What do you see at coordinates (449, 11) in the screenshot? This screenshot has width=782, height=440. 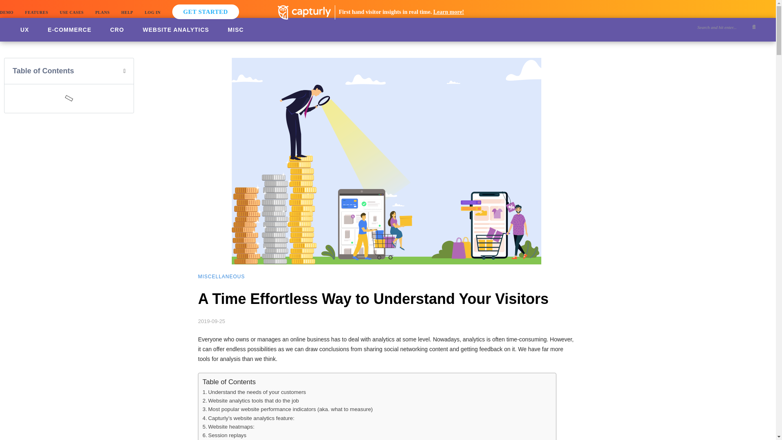 I see `Learn more!` at bounding box center [449, 11].